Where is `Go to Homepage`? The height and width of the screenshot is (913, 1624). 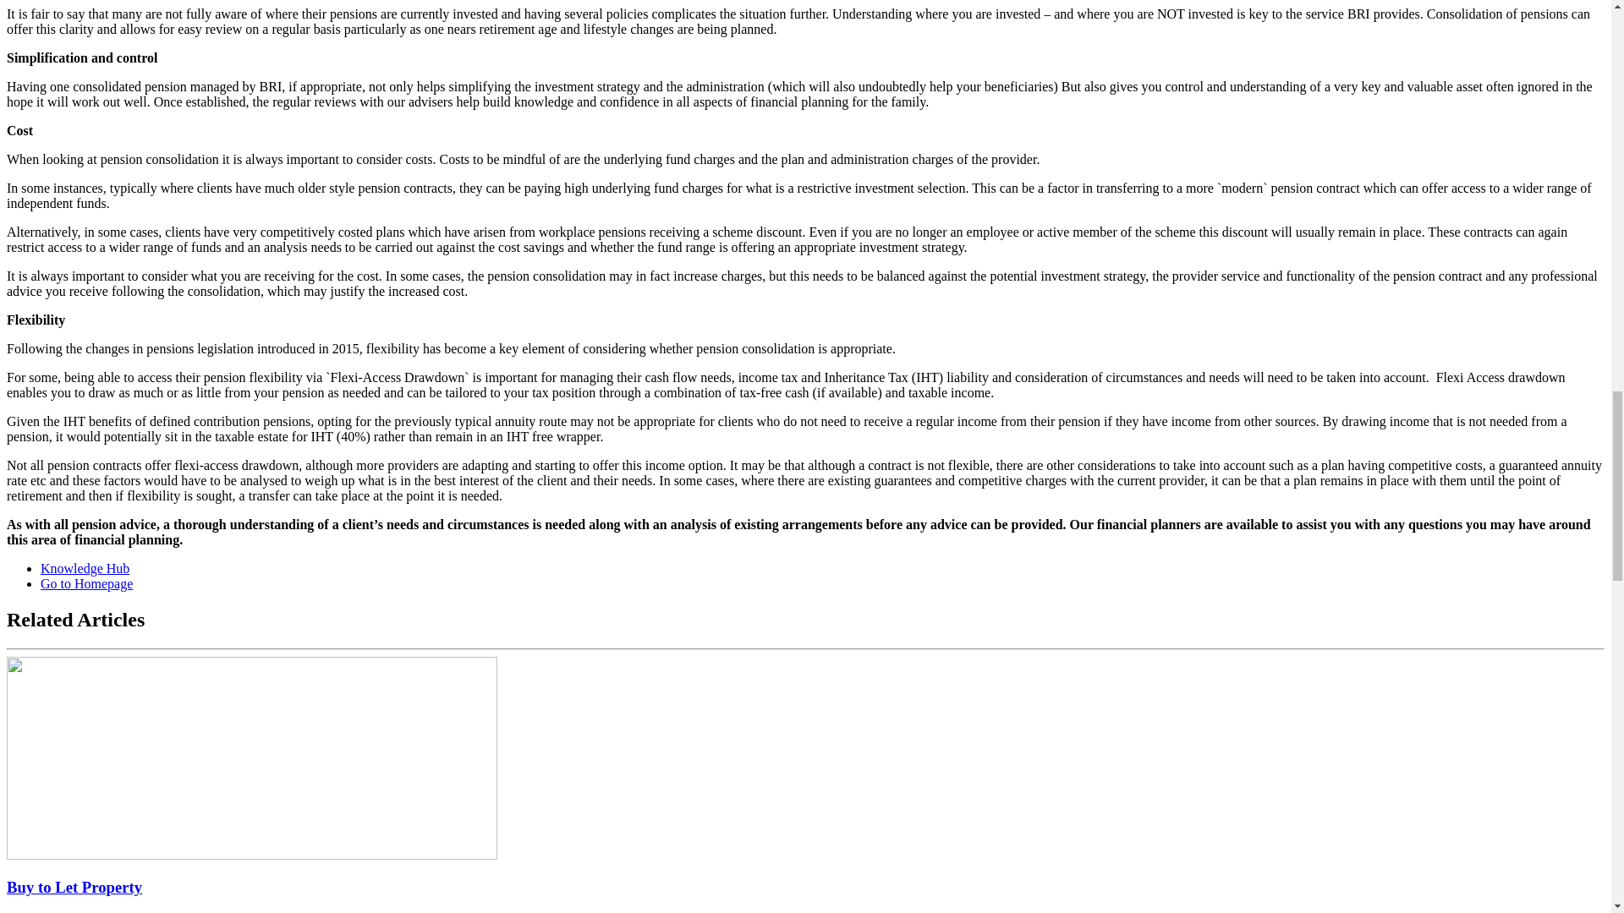
Go to Homepage is located at coordinates (86, 583).